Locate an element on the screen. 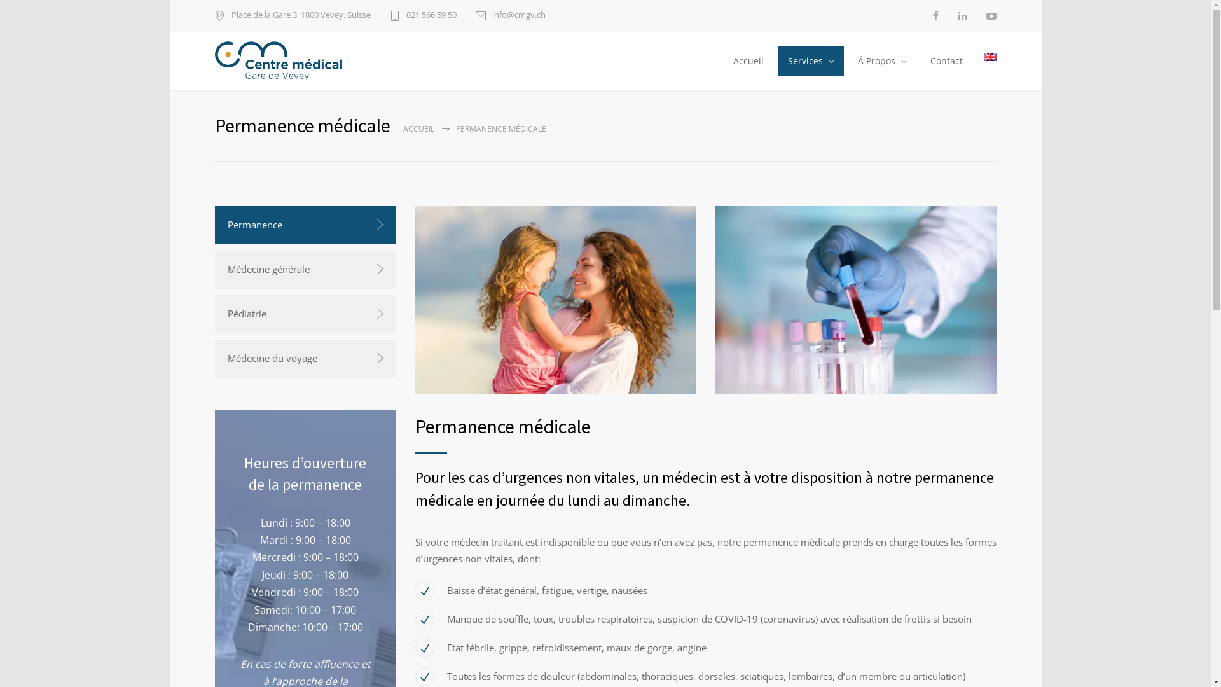 The height and width of the screenshot is (687, 1221). Services is located at coordinates (810, 61).